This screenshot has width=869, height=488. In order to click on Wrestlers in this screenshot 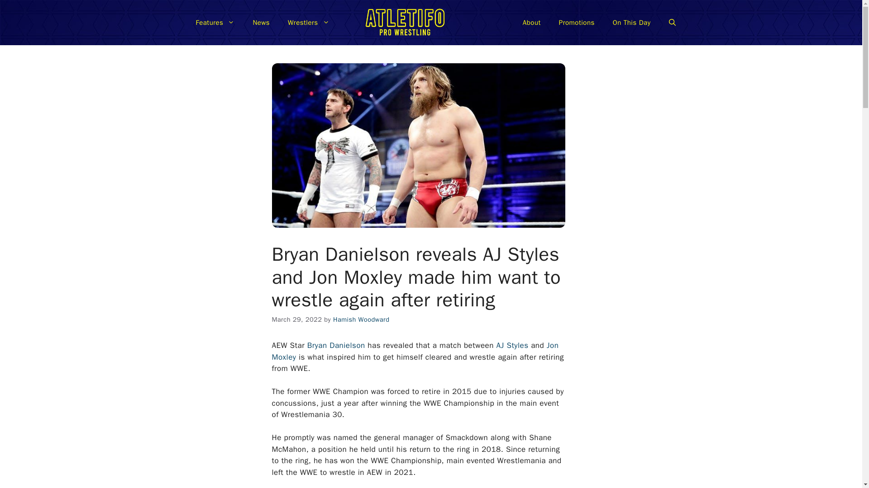, I will do `click(309, 23)`.